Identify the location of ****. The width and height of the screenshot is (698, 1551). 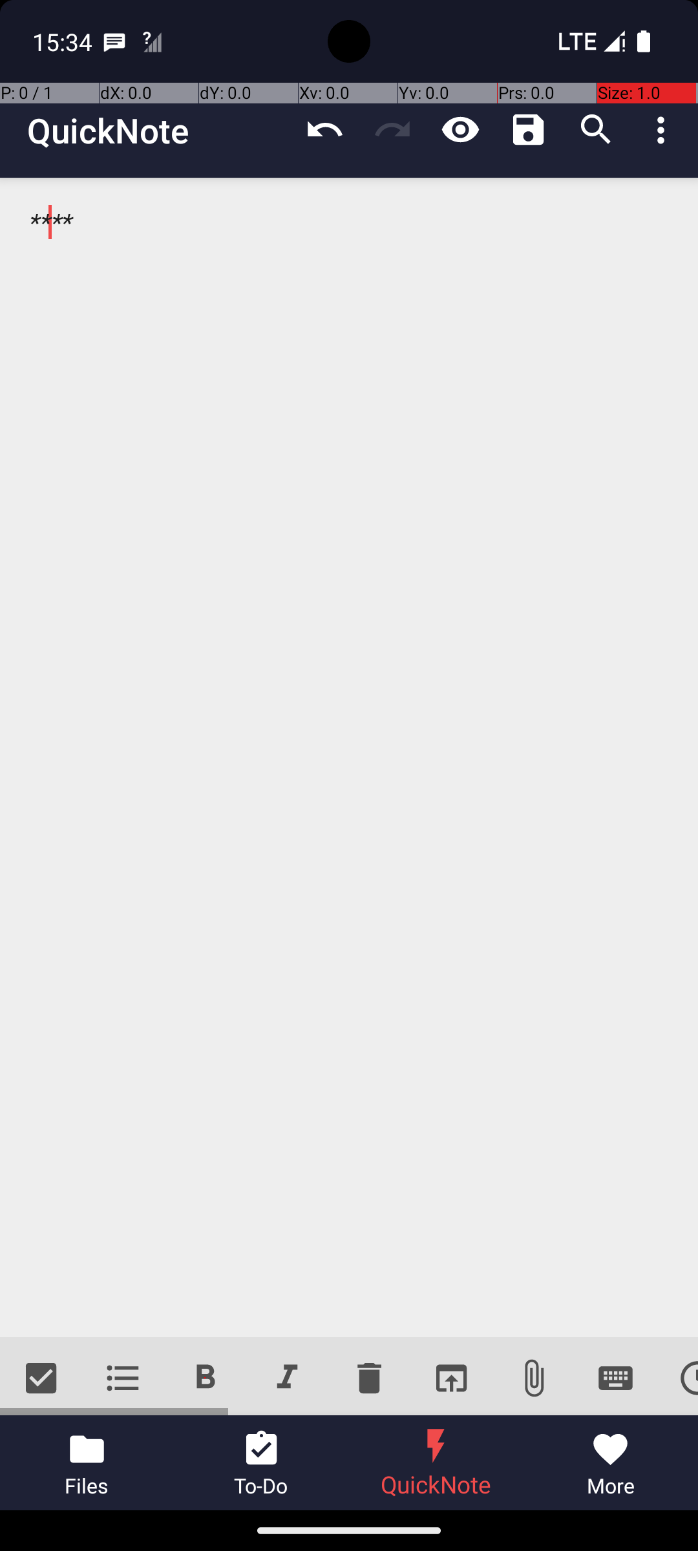
(349, 757).